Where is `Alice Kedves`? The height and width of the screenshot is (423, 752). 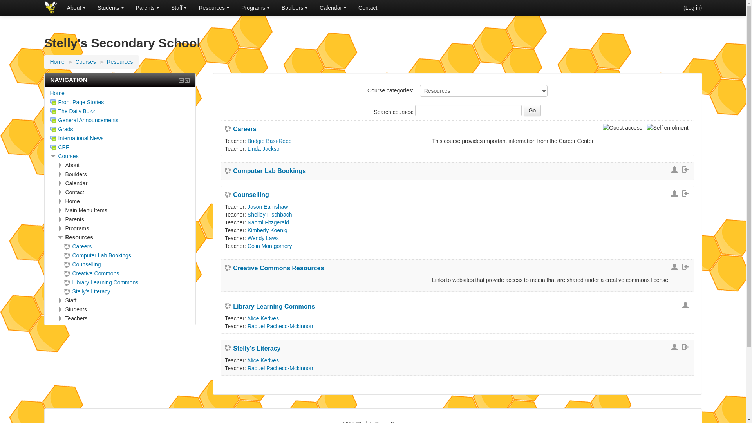
Alice Kedves is located at coordinates (263, 318).